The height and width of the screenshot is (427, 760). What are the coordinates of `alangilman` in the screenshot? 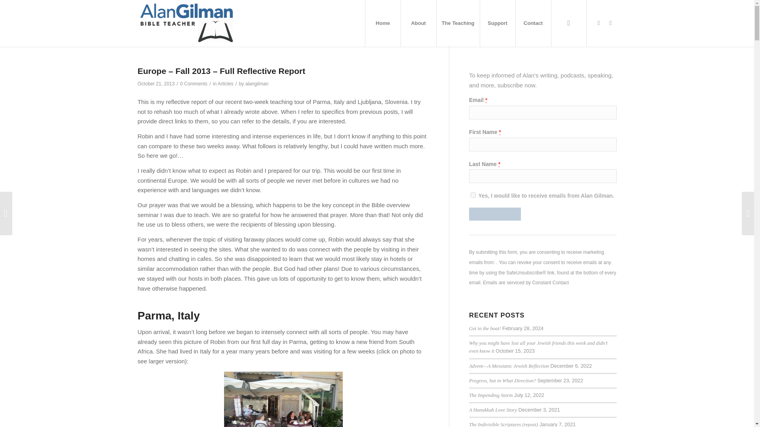 It's located at (257, 84).